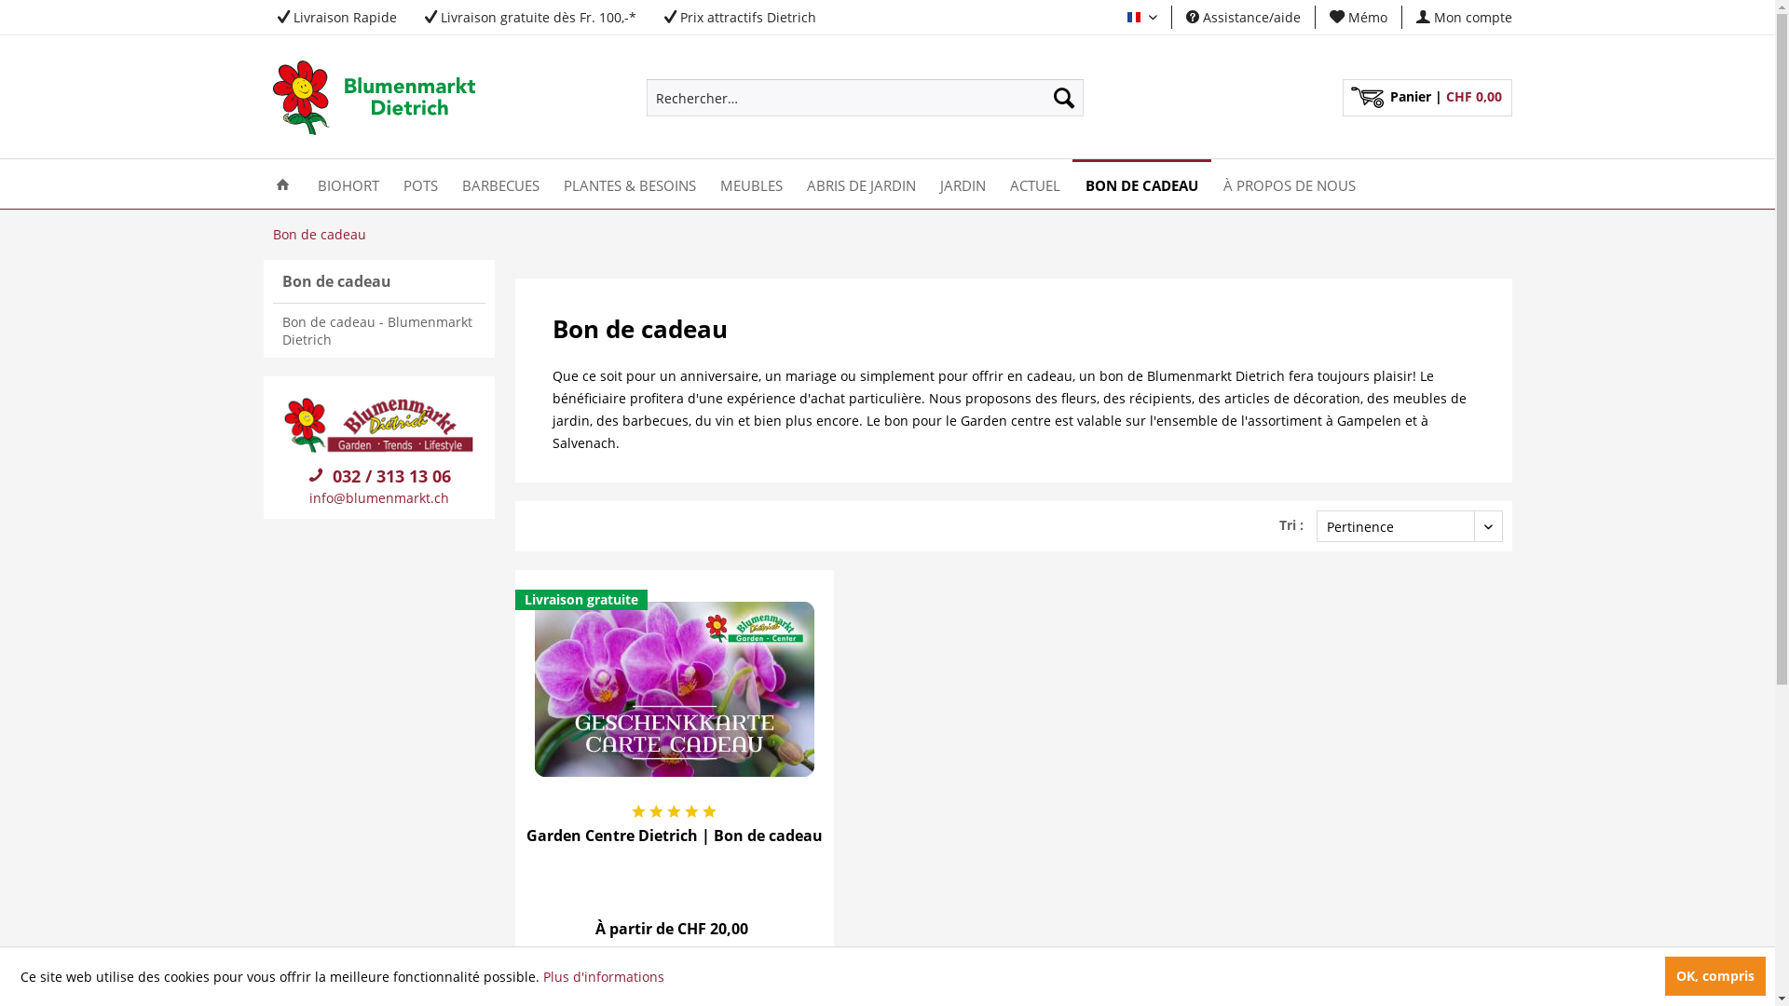  Describe the element at coordinates (378, 331) in the screenshot. I see `Bon de cadeau - Blumenmarkt Dietrich` at that location.